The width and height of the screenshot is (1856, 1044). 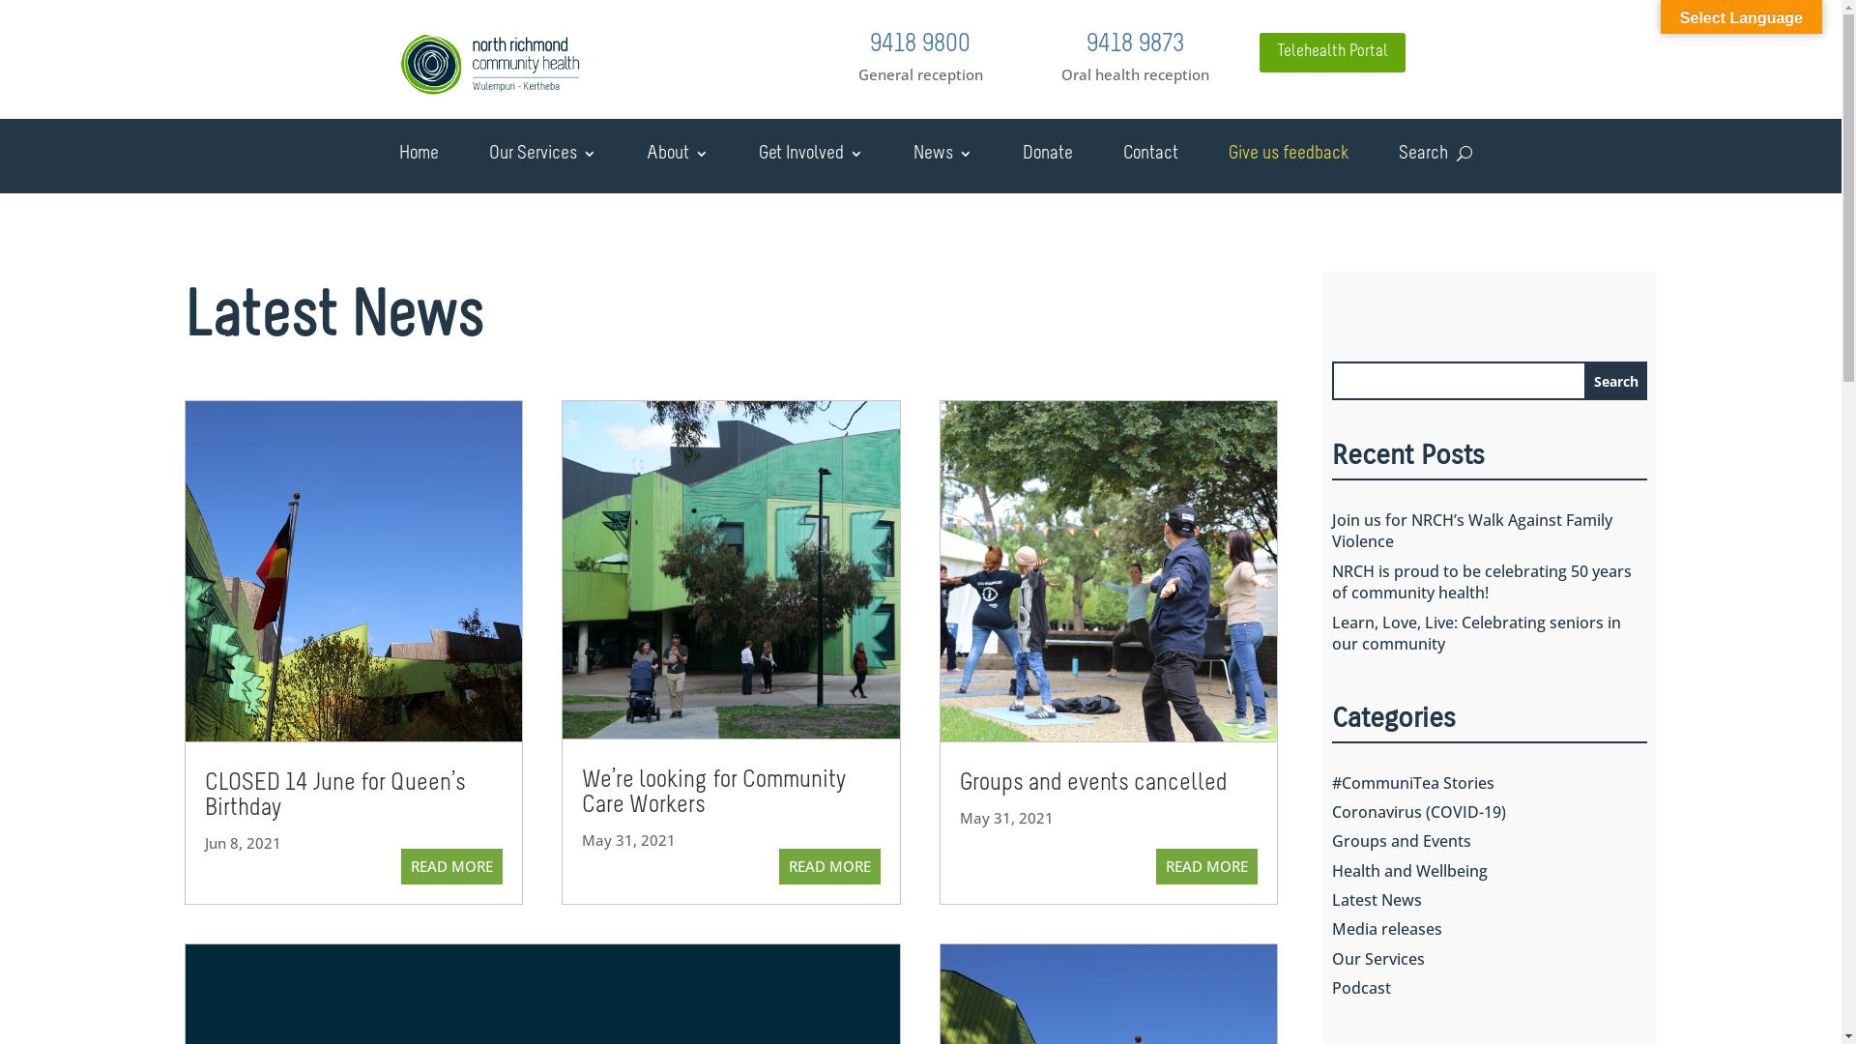 I want to click on Groups and Events, so click(x=1402, y=841).